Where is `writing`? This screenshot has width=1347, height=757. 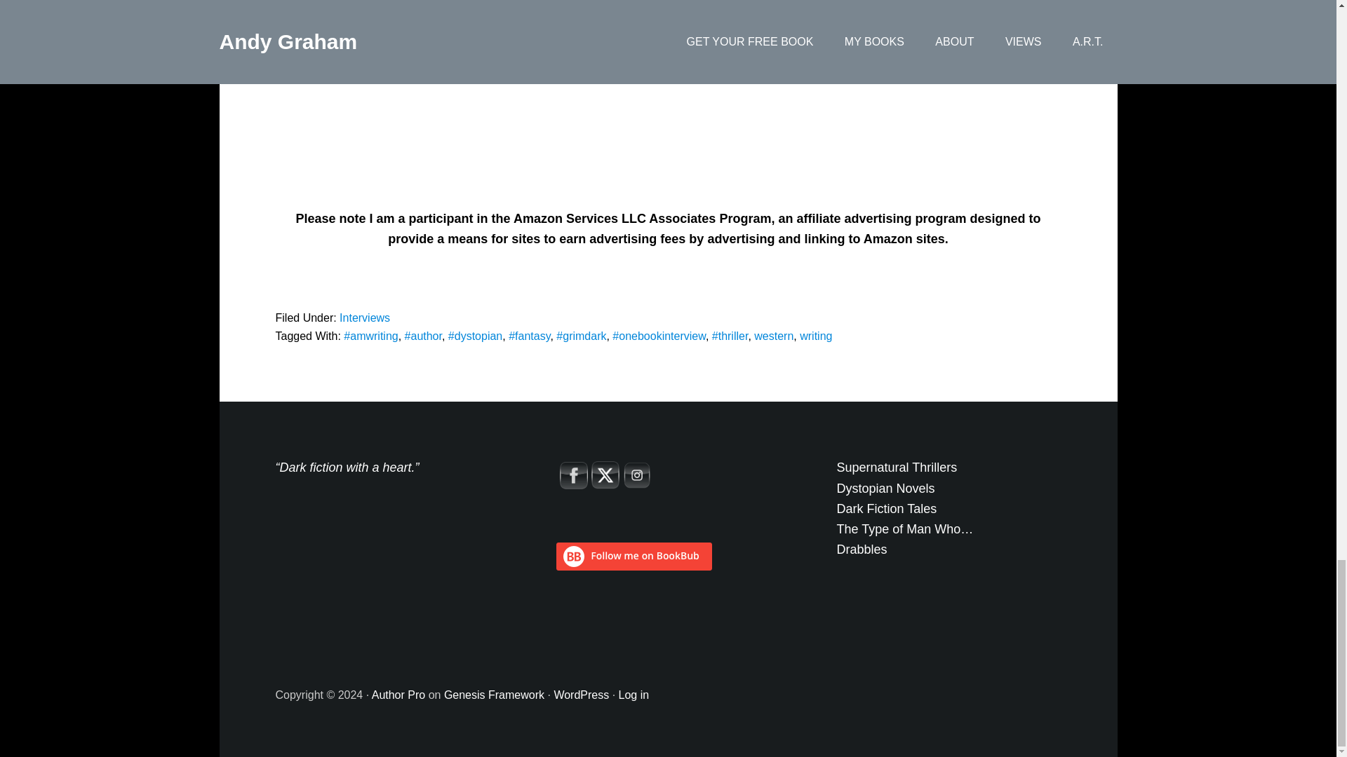
writing is located at coordinates (816, 336).